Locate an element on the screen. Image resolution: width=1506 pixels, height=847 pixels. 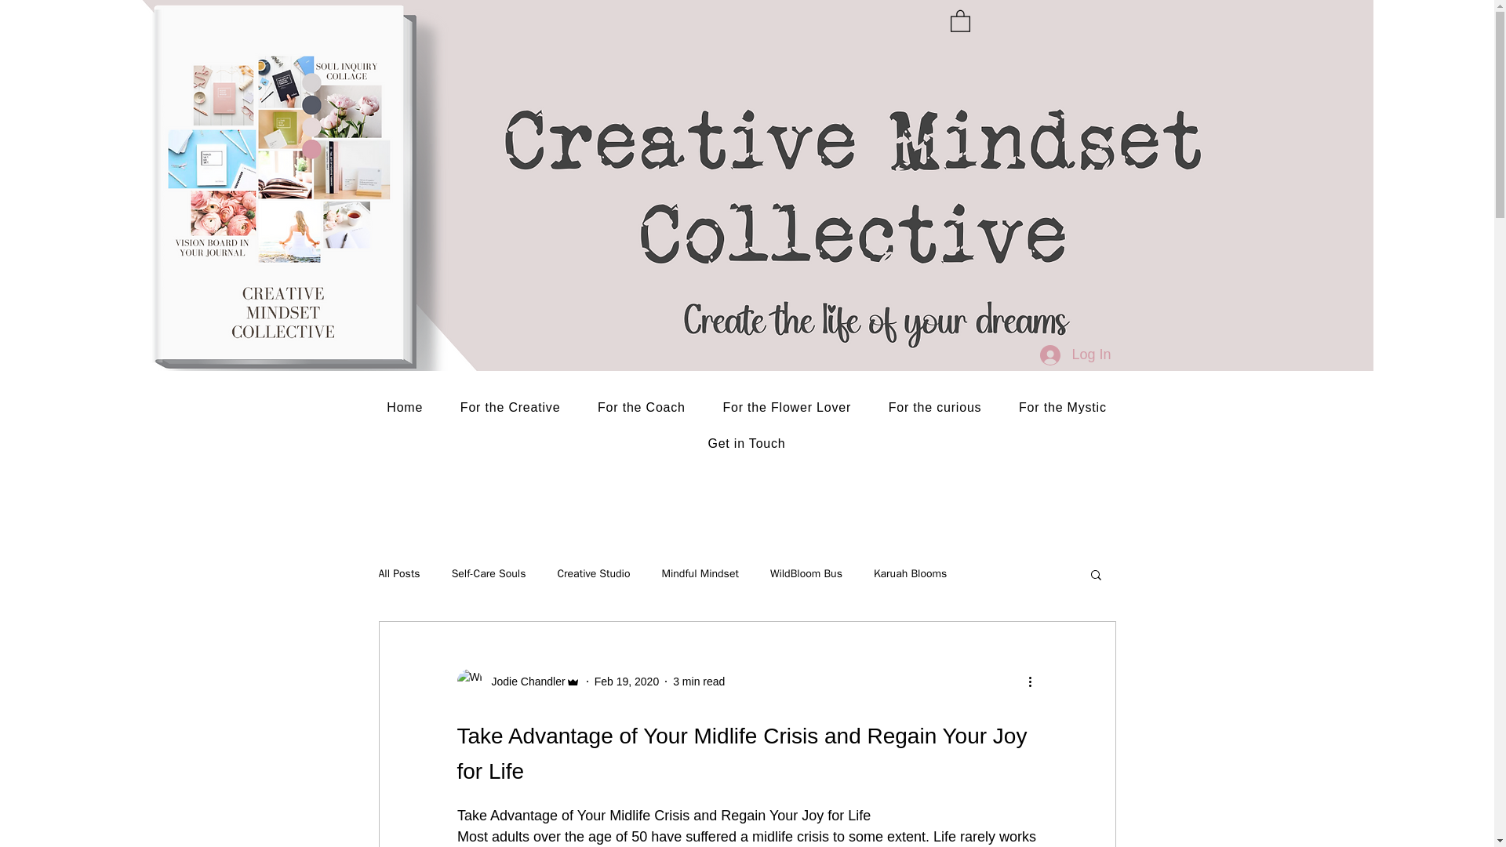
Self-Care Souls is located at coordinates (489, 573).